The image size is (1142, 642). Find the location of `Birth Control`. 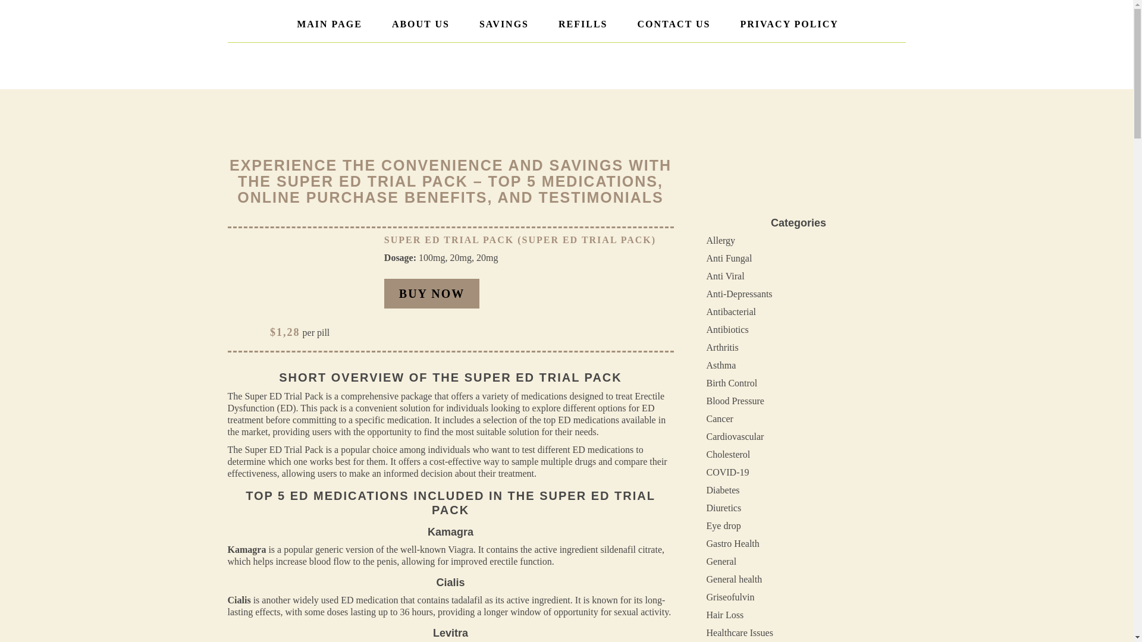

Birth Control is located at coordinates (732, 383).